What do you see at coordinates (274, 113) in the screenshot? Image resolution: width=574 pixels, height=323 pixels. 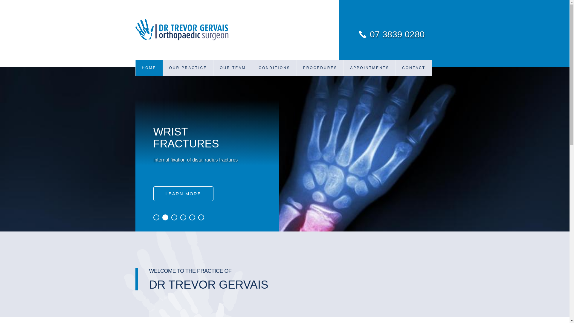 I see `ELBOW` at bounding box center [274, 113].